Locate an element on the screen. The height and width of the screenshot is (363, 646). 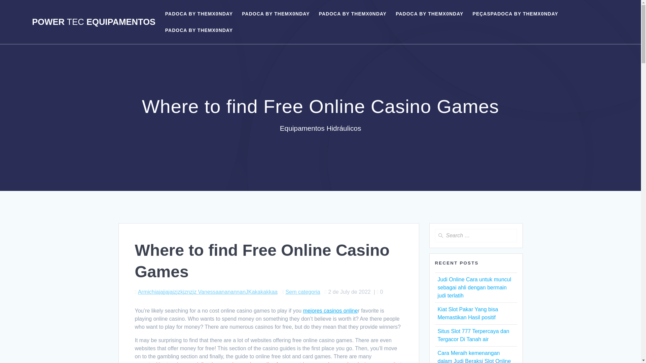
Cara Meraih kemenangan dalam Judi Beraksi Slot Online is located at coordinates (474, 357).